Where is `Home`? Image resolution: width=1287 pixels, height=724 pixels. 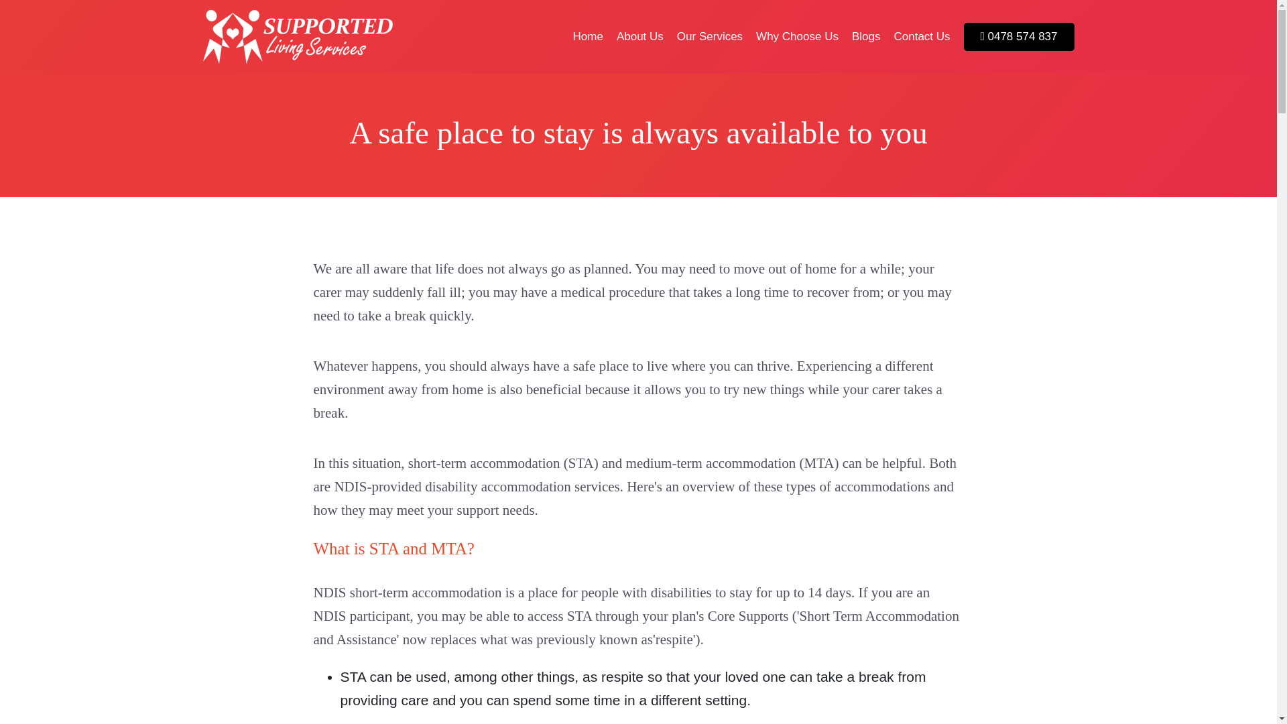
Home is located at coordinates (588, 36).